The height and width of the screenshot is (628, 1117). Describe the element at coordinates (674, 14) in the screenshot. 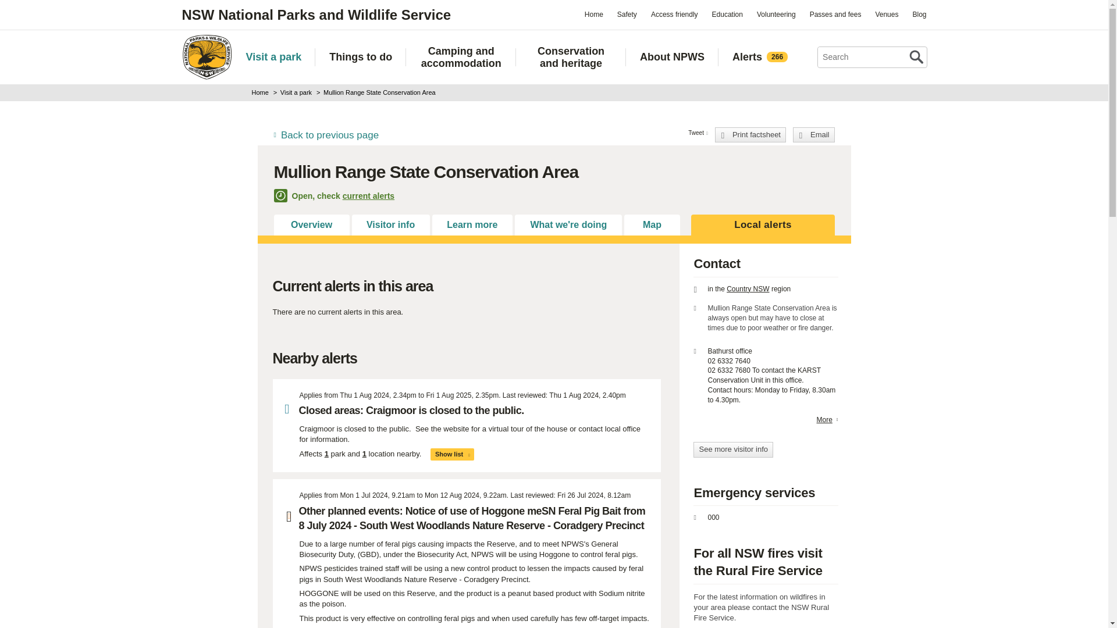

I see `Access friendly` at that location.